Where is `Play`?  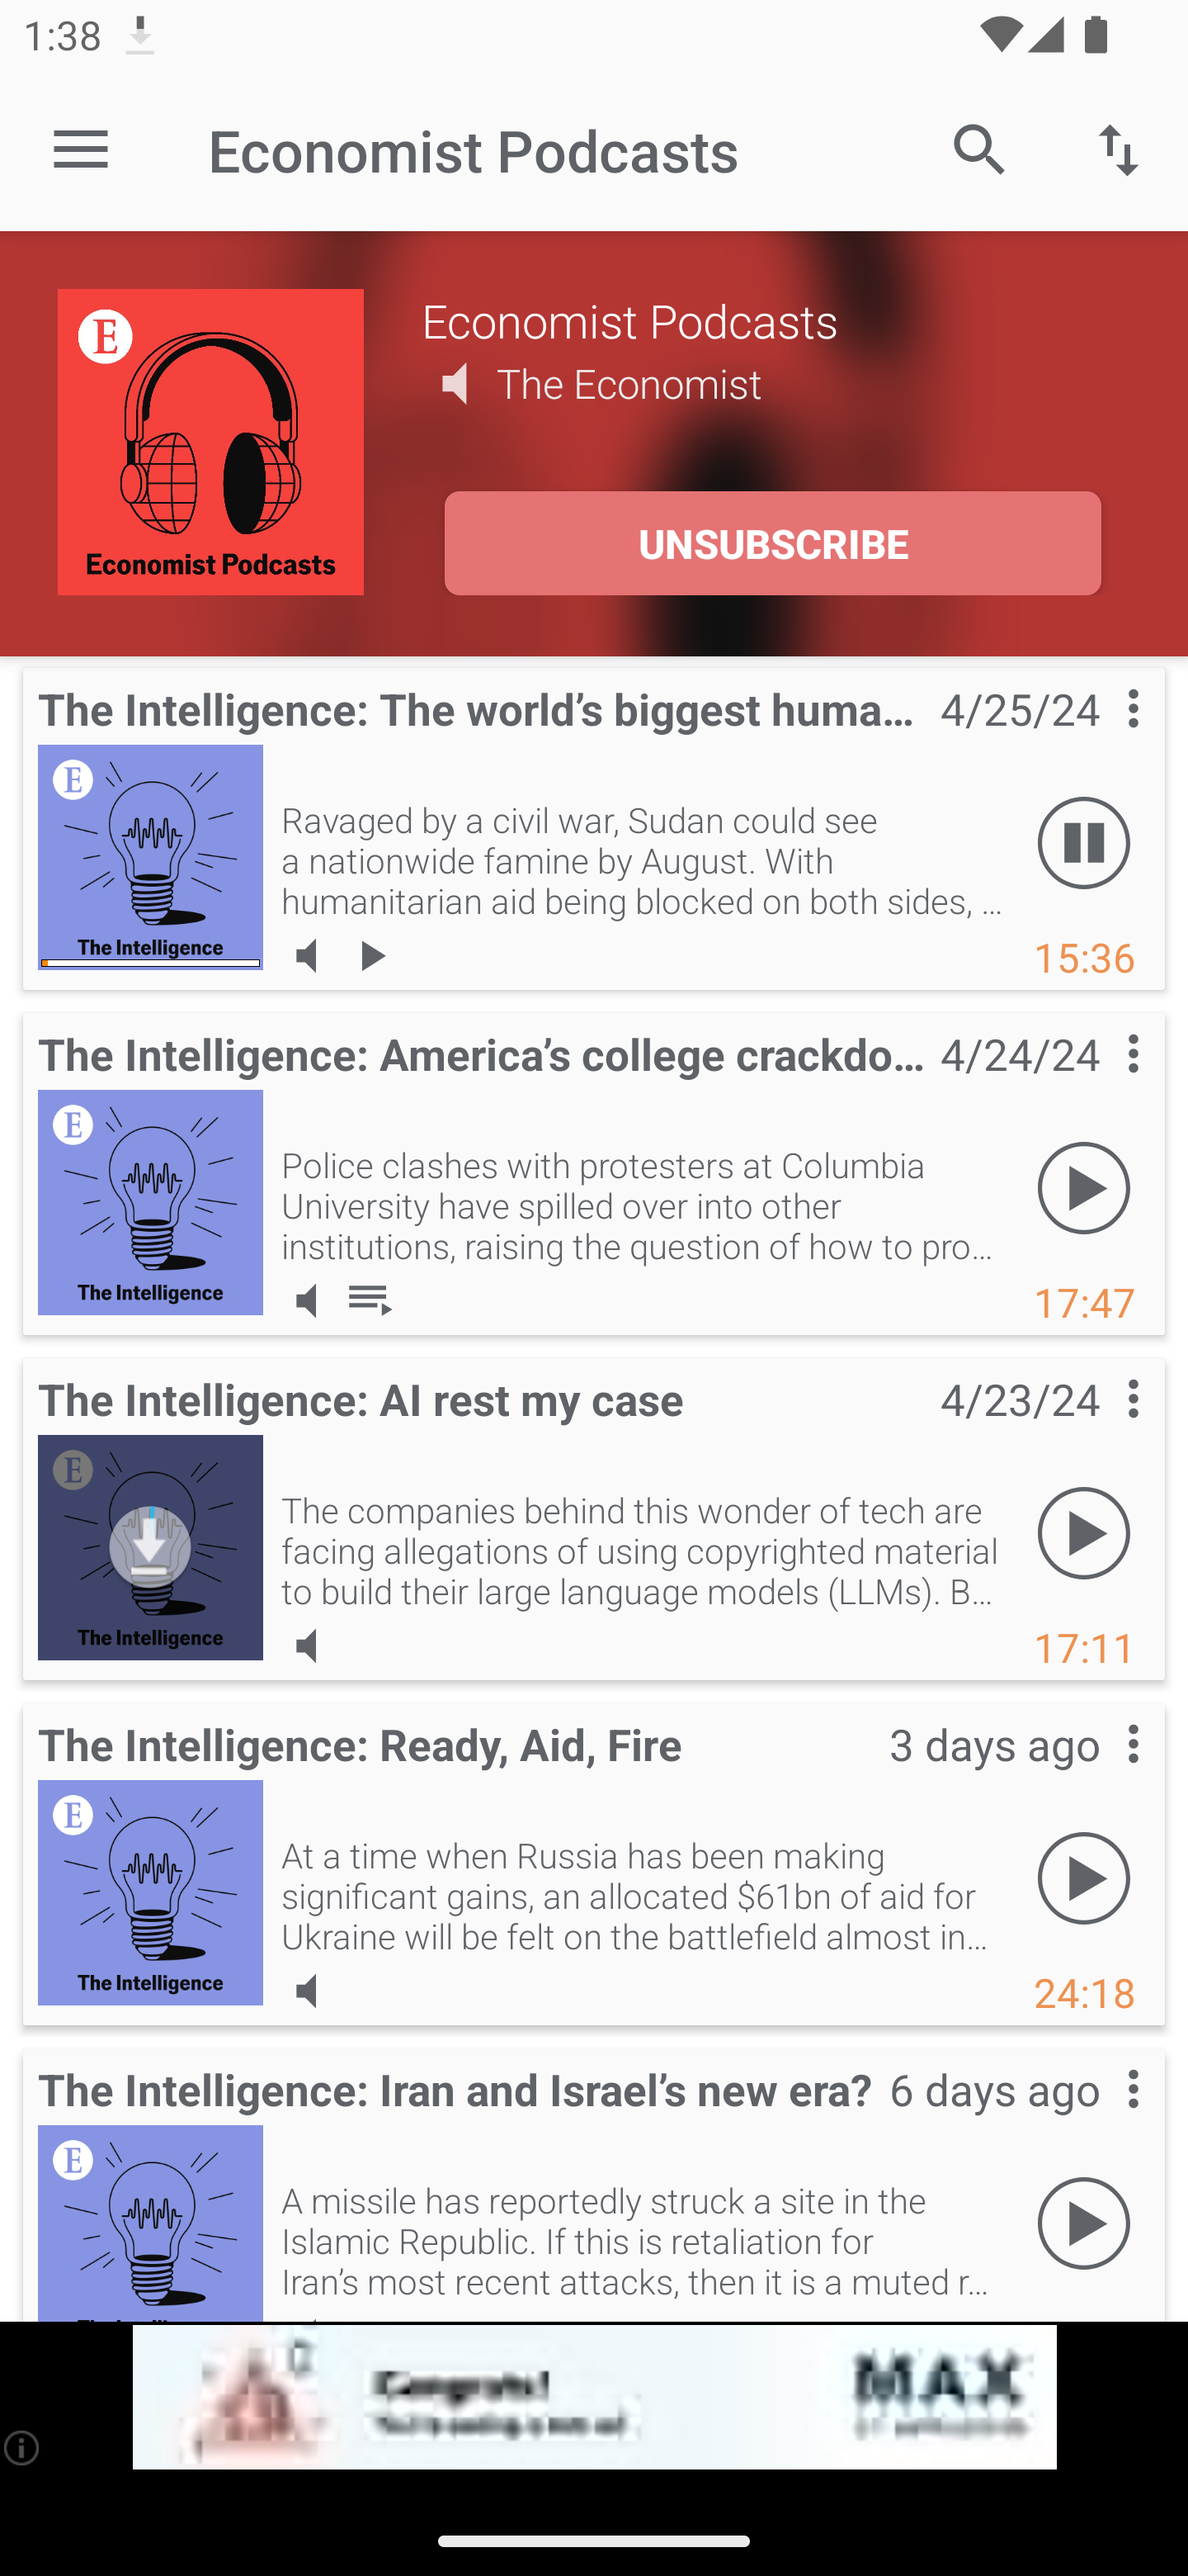
Play is located at coordinates (1084, 2224).